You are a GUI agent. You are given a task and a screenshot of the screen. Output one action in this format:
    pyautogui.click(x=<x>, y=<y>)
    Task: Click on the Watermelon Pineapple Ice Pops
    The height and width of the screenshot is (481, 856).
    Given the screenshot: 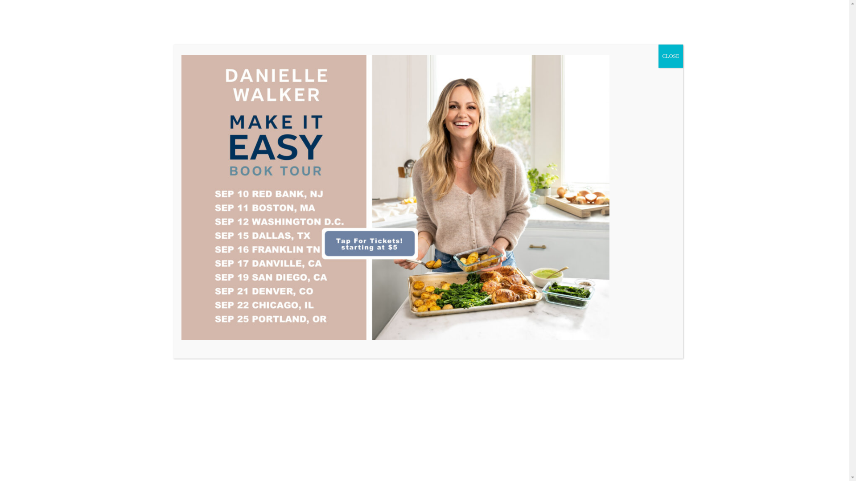 What is the action you would take?
    pyautogui.click(x=246, y=395)
    